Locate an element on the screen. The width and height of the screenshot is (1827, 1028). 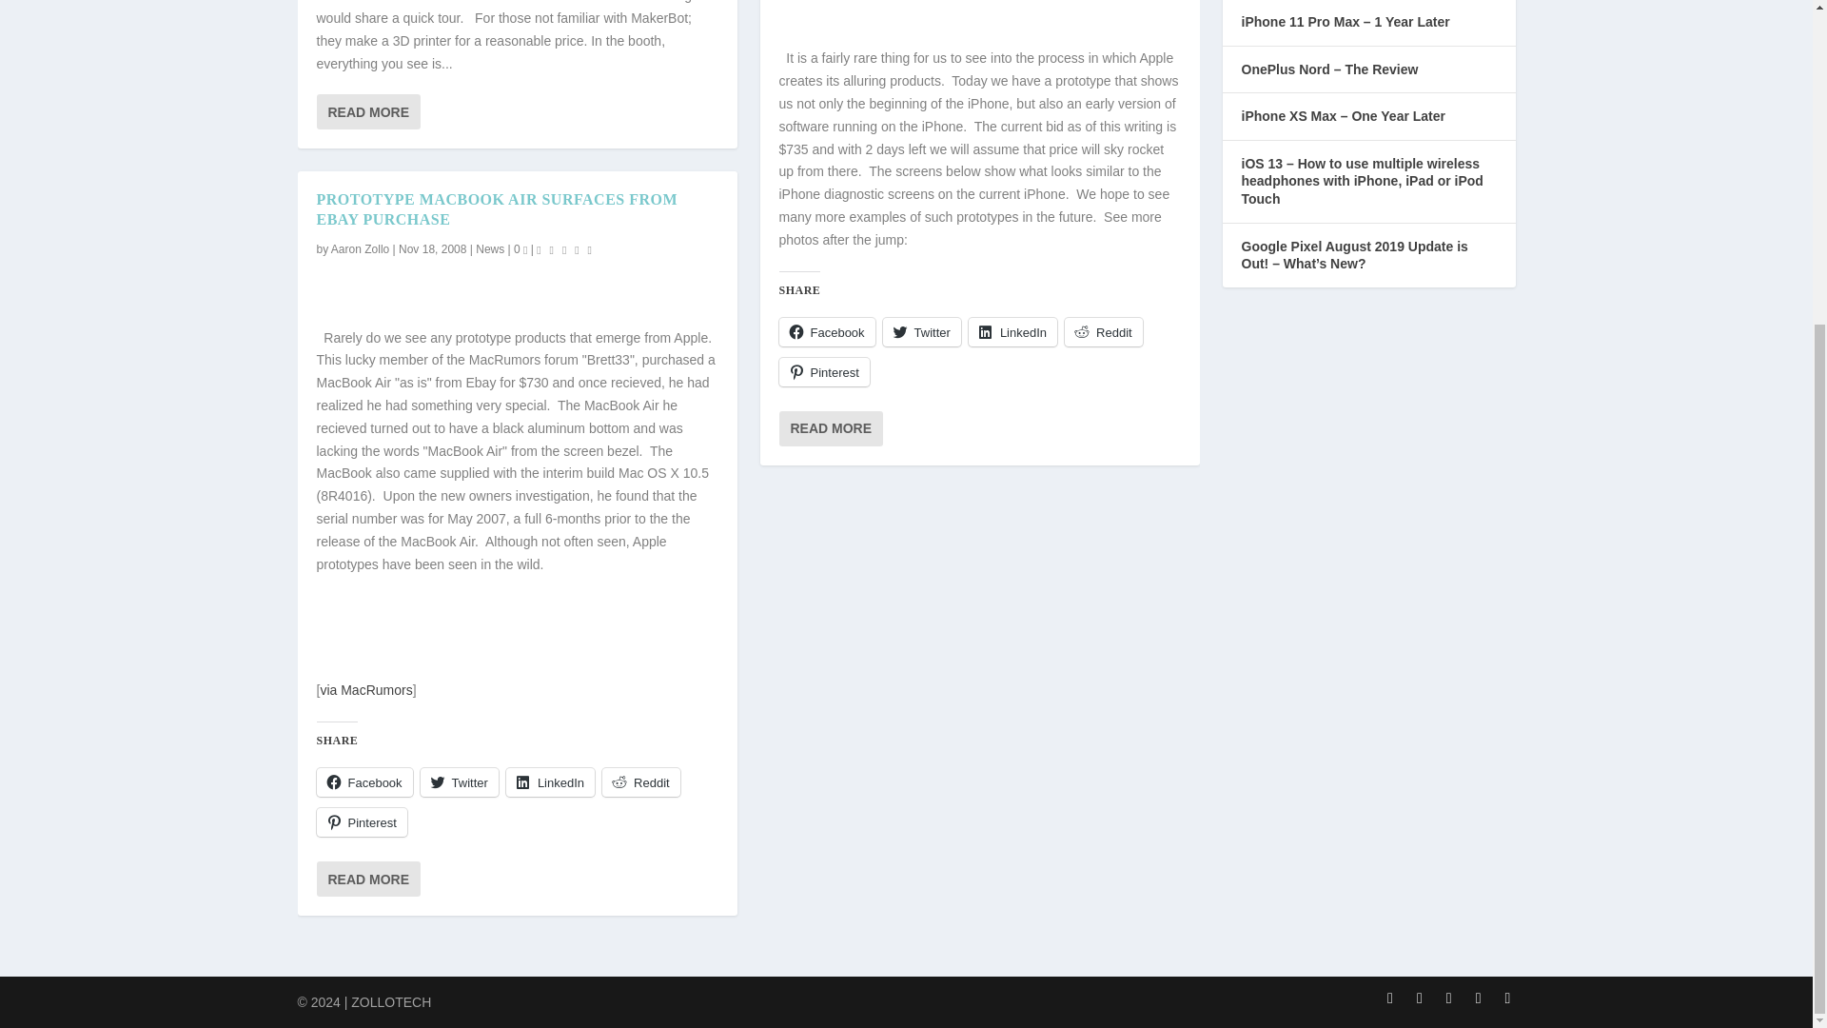
via MacRumors is located at coordinates (365, 690).